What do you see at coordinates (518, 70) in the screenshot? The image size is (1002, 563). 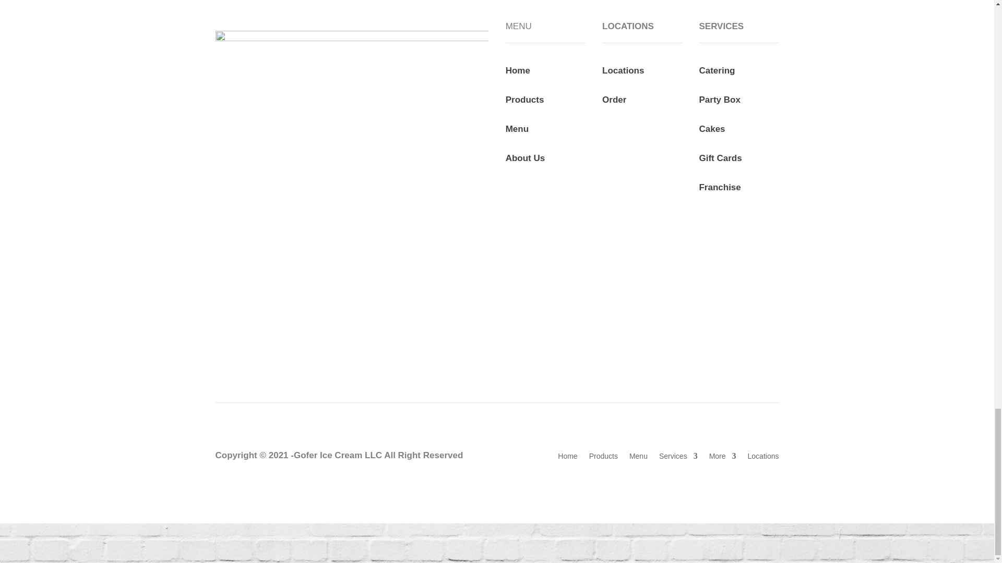 I see `Home` at bounding box center [518, 70].